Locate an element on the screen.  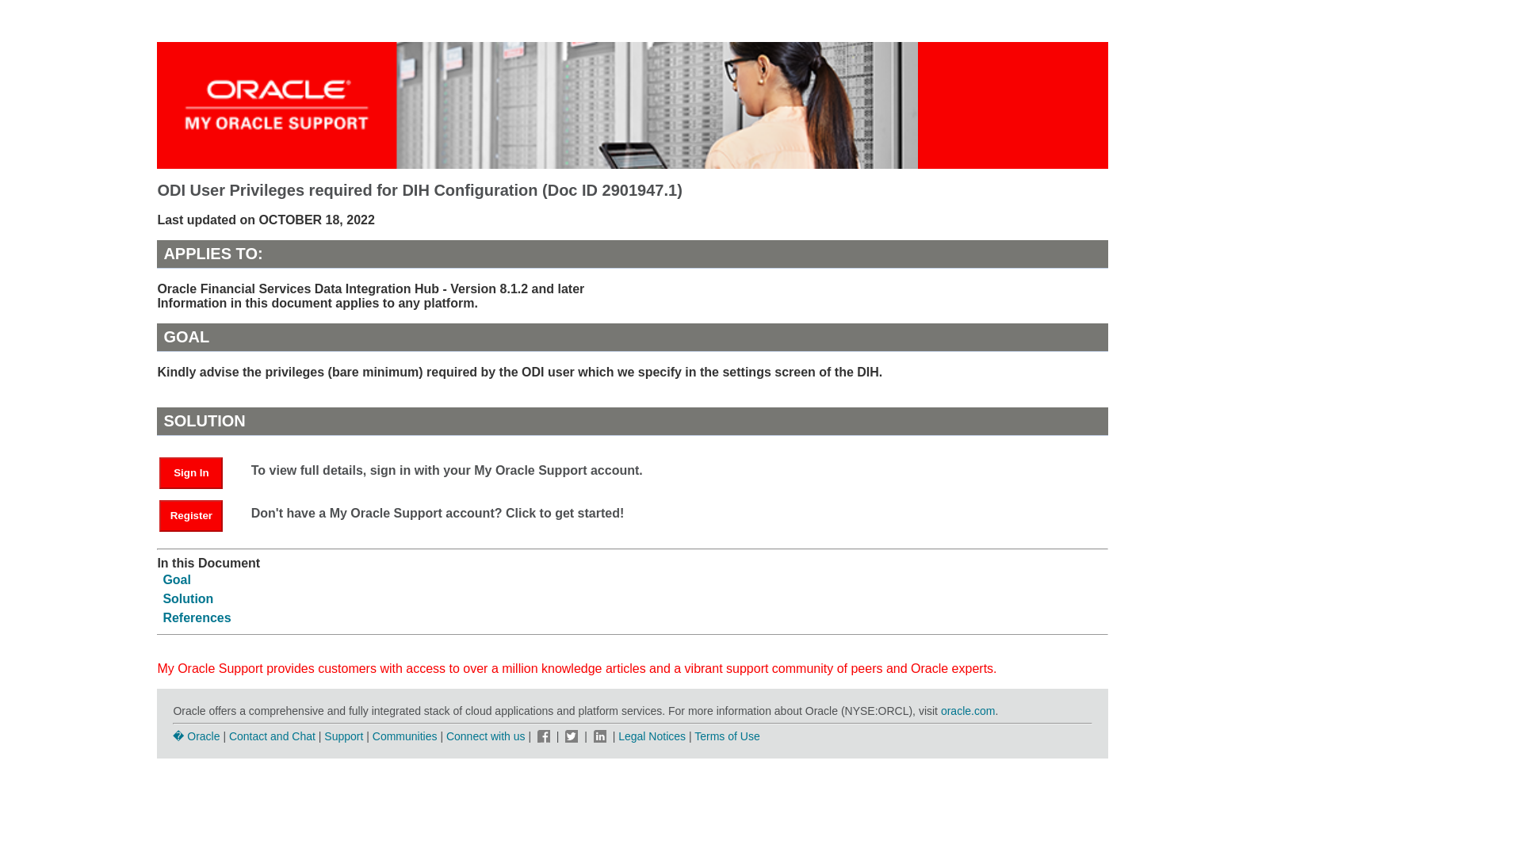
Contact and Chat is located at coordinates (272, 736).